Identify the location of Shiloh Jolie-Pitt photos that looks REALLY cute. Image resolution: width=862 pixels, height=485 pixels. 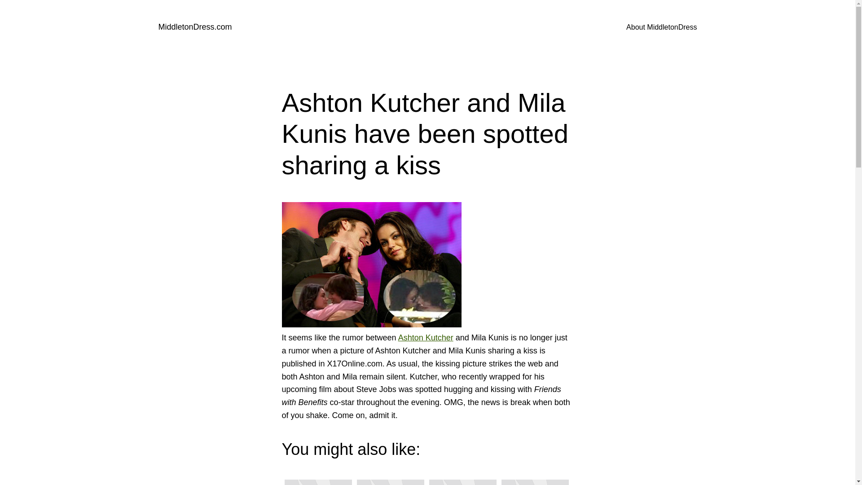
(534, 481).